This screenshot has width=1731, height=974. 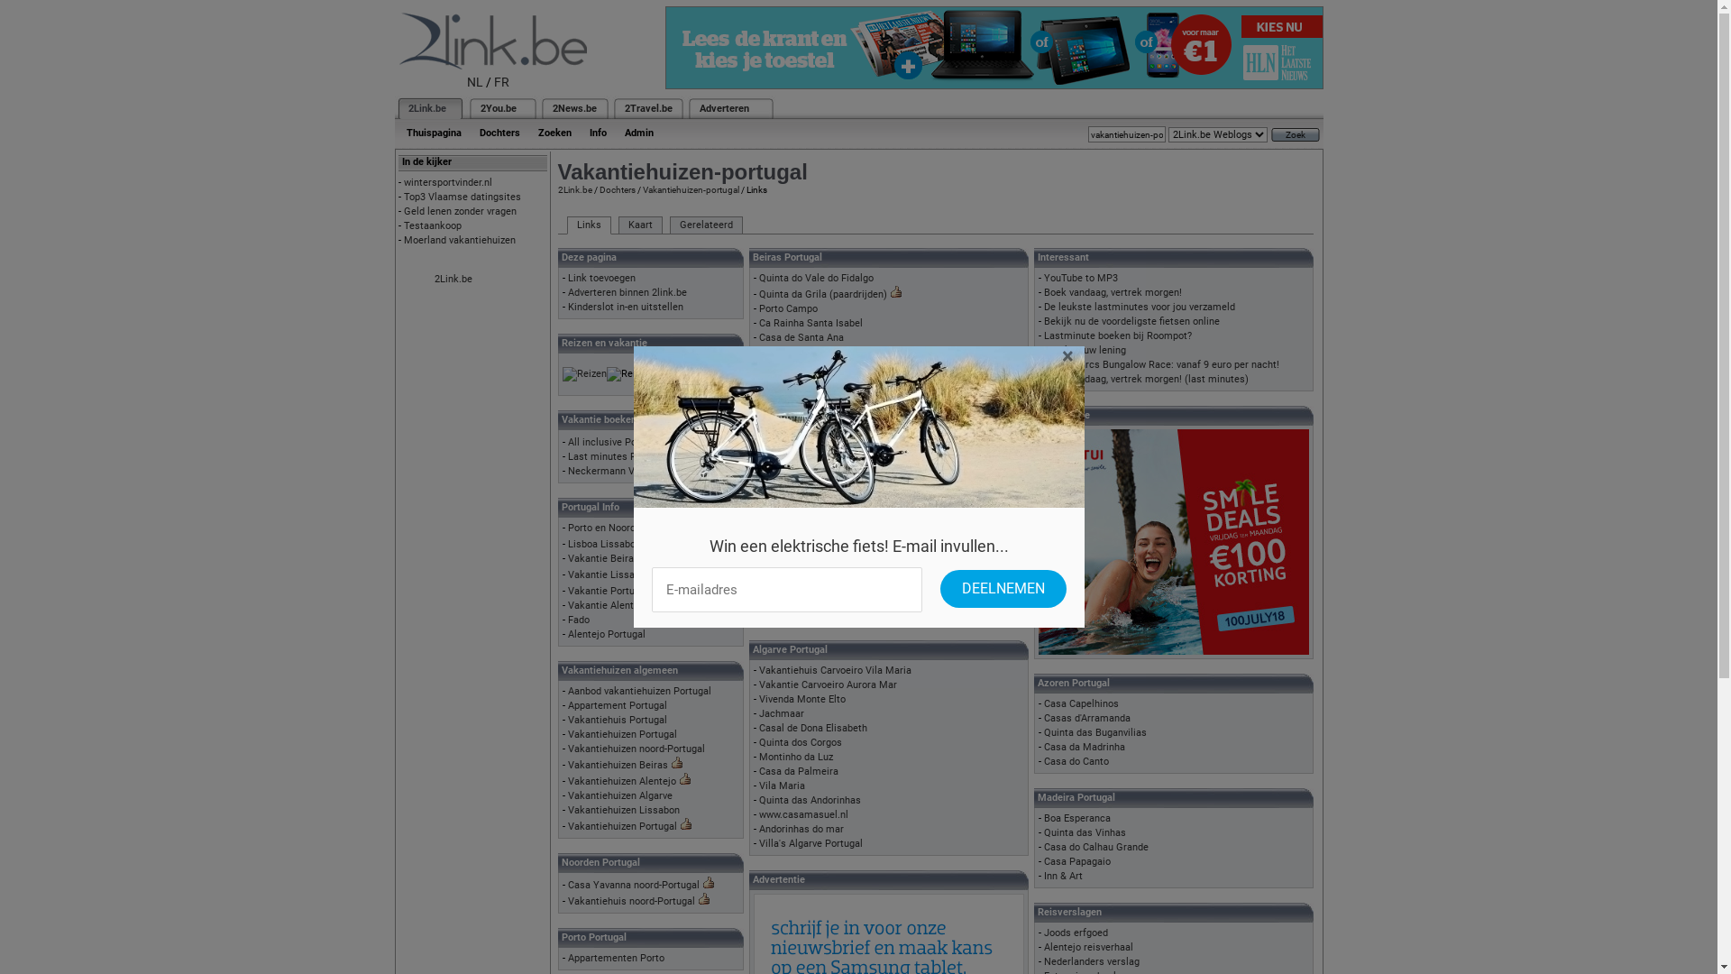 I want to click on Bekijk nu de voordeligste fietsen online, so click(x=1132, y=321).